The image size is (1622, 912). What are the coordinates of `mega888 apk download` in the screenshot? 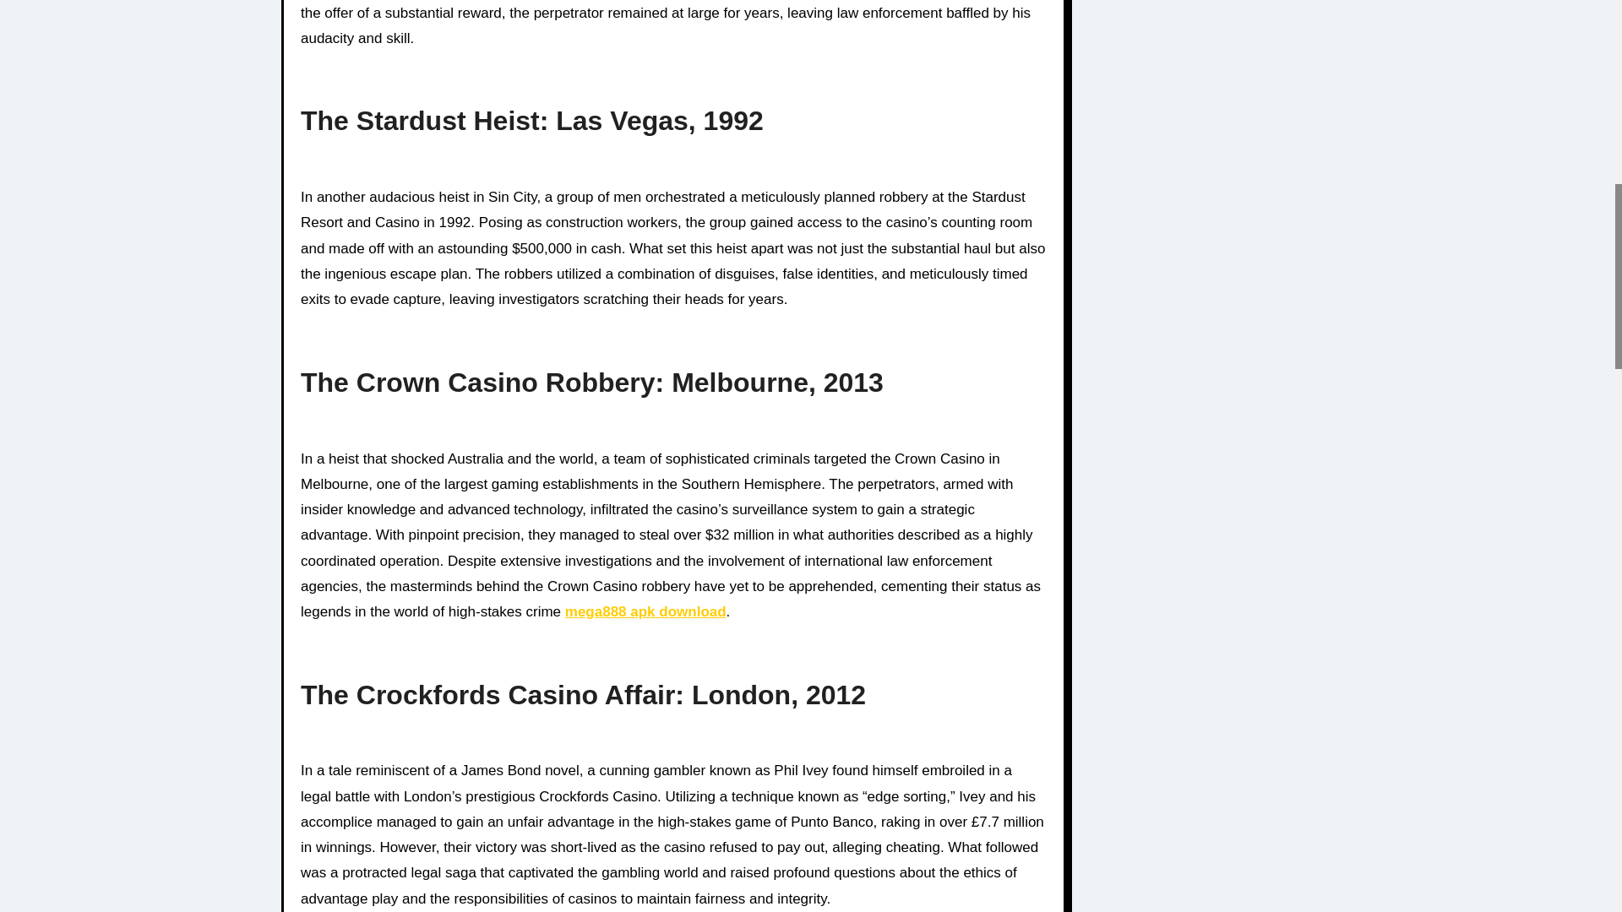 It's located at (645, 611).